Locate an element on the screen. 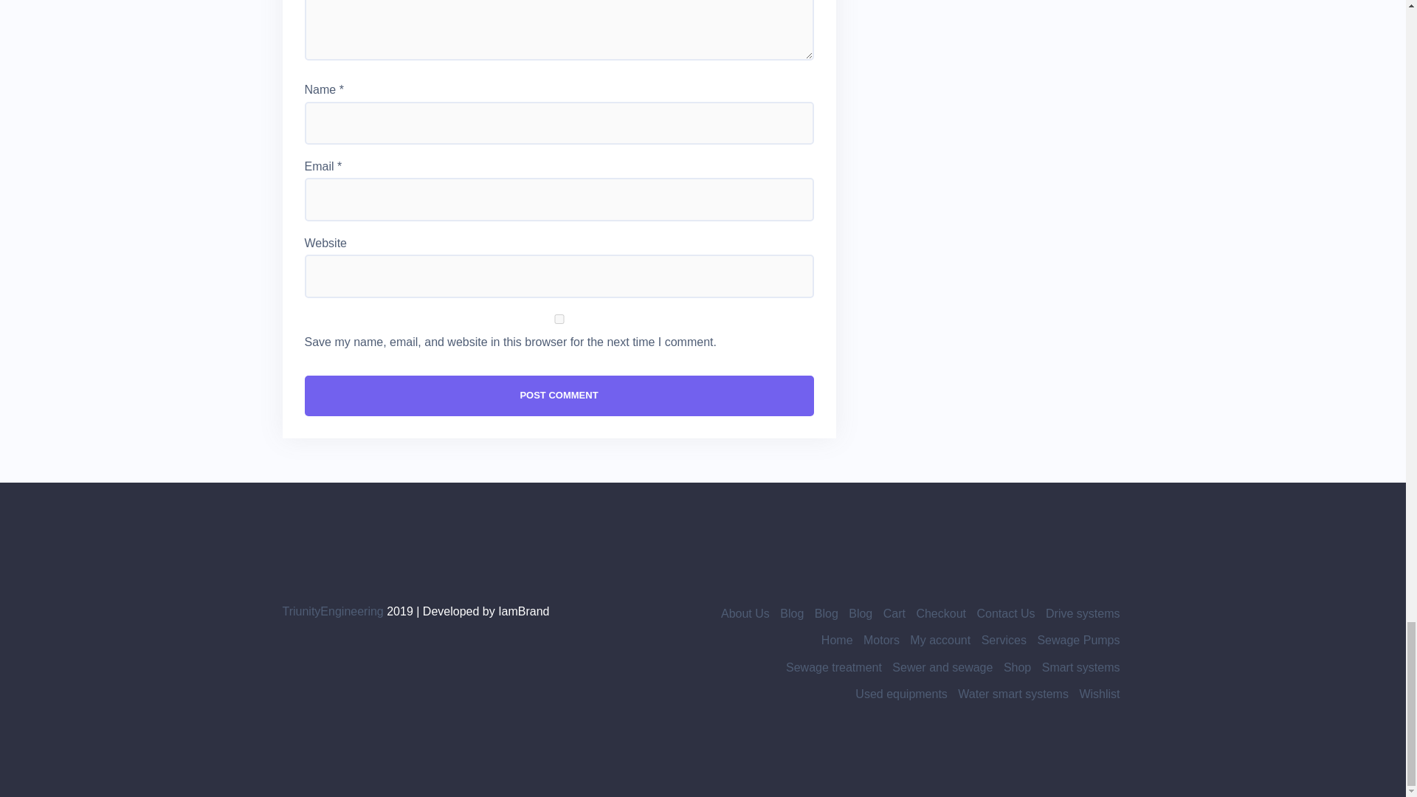 This screenshot has width=1417, height=797. Post Comment is located at coordinates (559, 396).